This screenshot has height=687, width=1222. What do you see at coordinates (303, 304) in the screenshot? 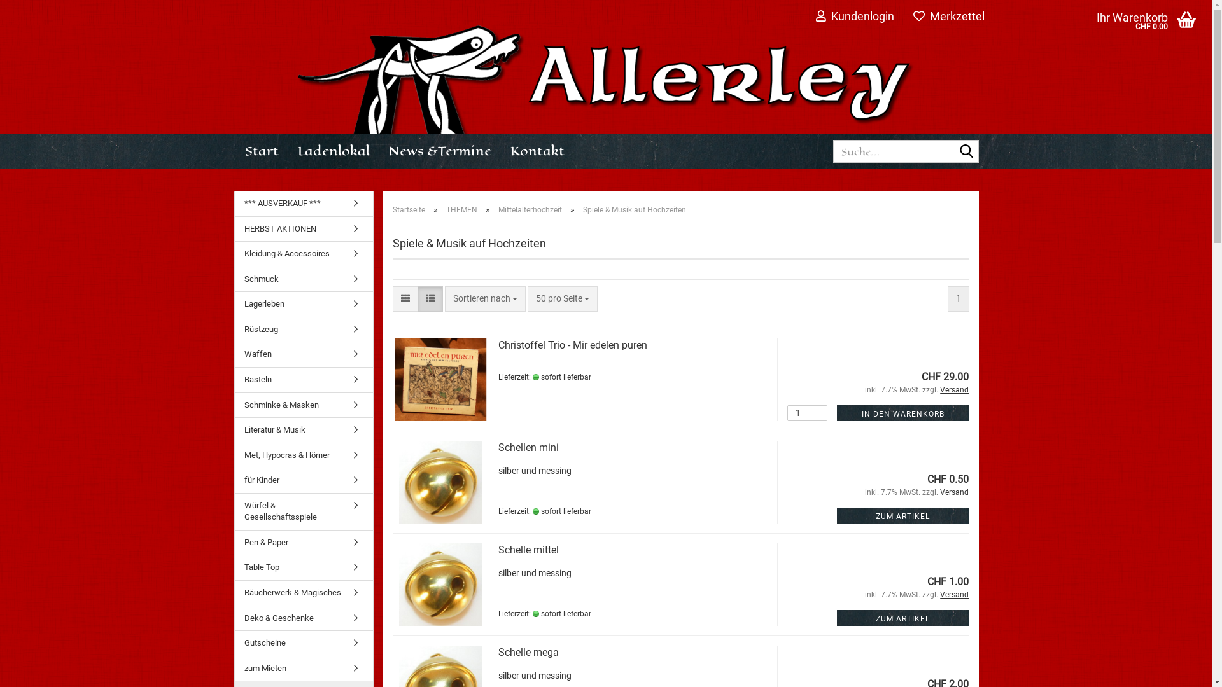
I see `Lagerleben` at bounding box center [303, 304].